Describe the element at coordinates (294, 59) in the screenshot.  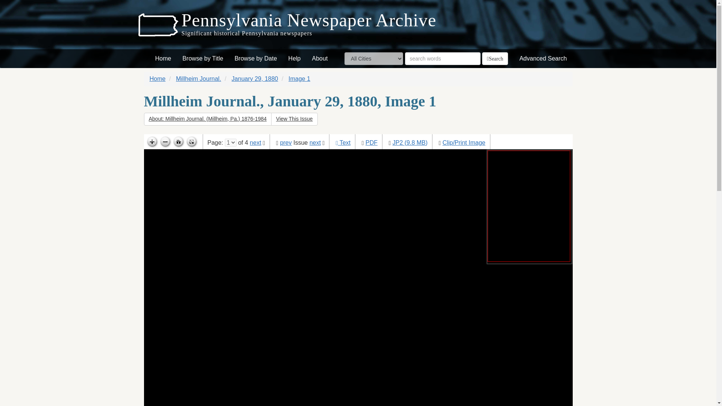
I see `Help` at that location.